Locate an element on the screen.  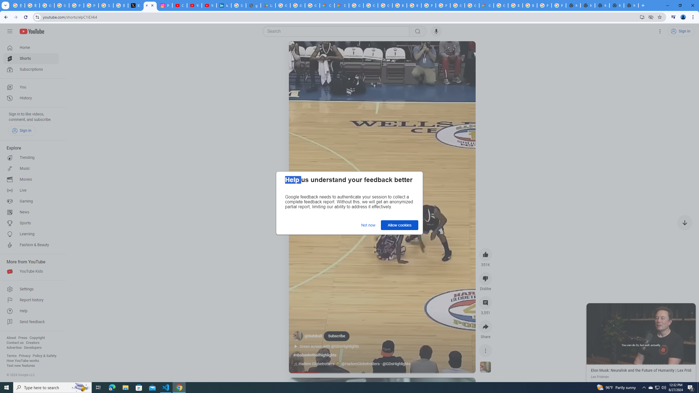
Copyright is located at coordinates (37, 338).